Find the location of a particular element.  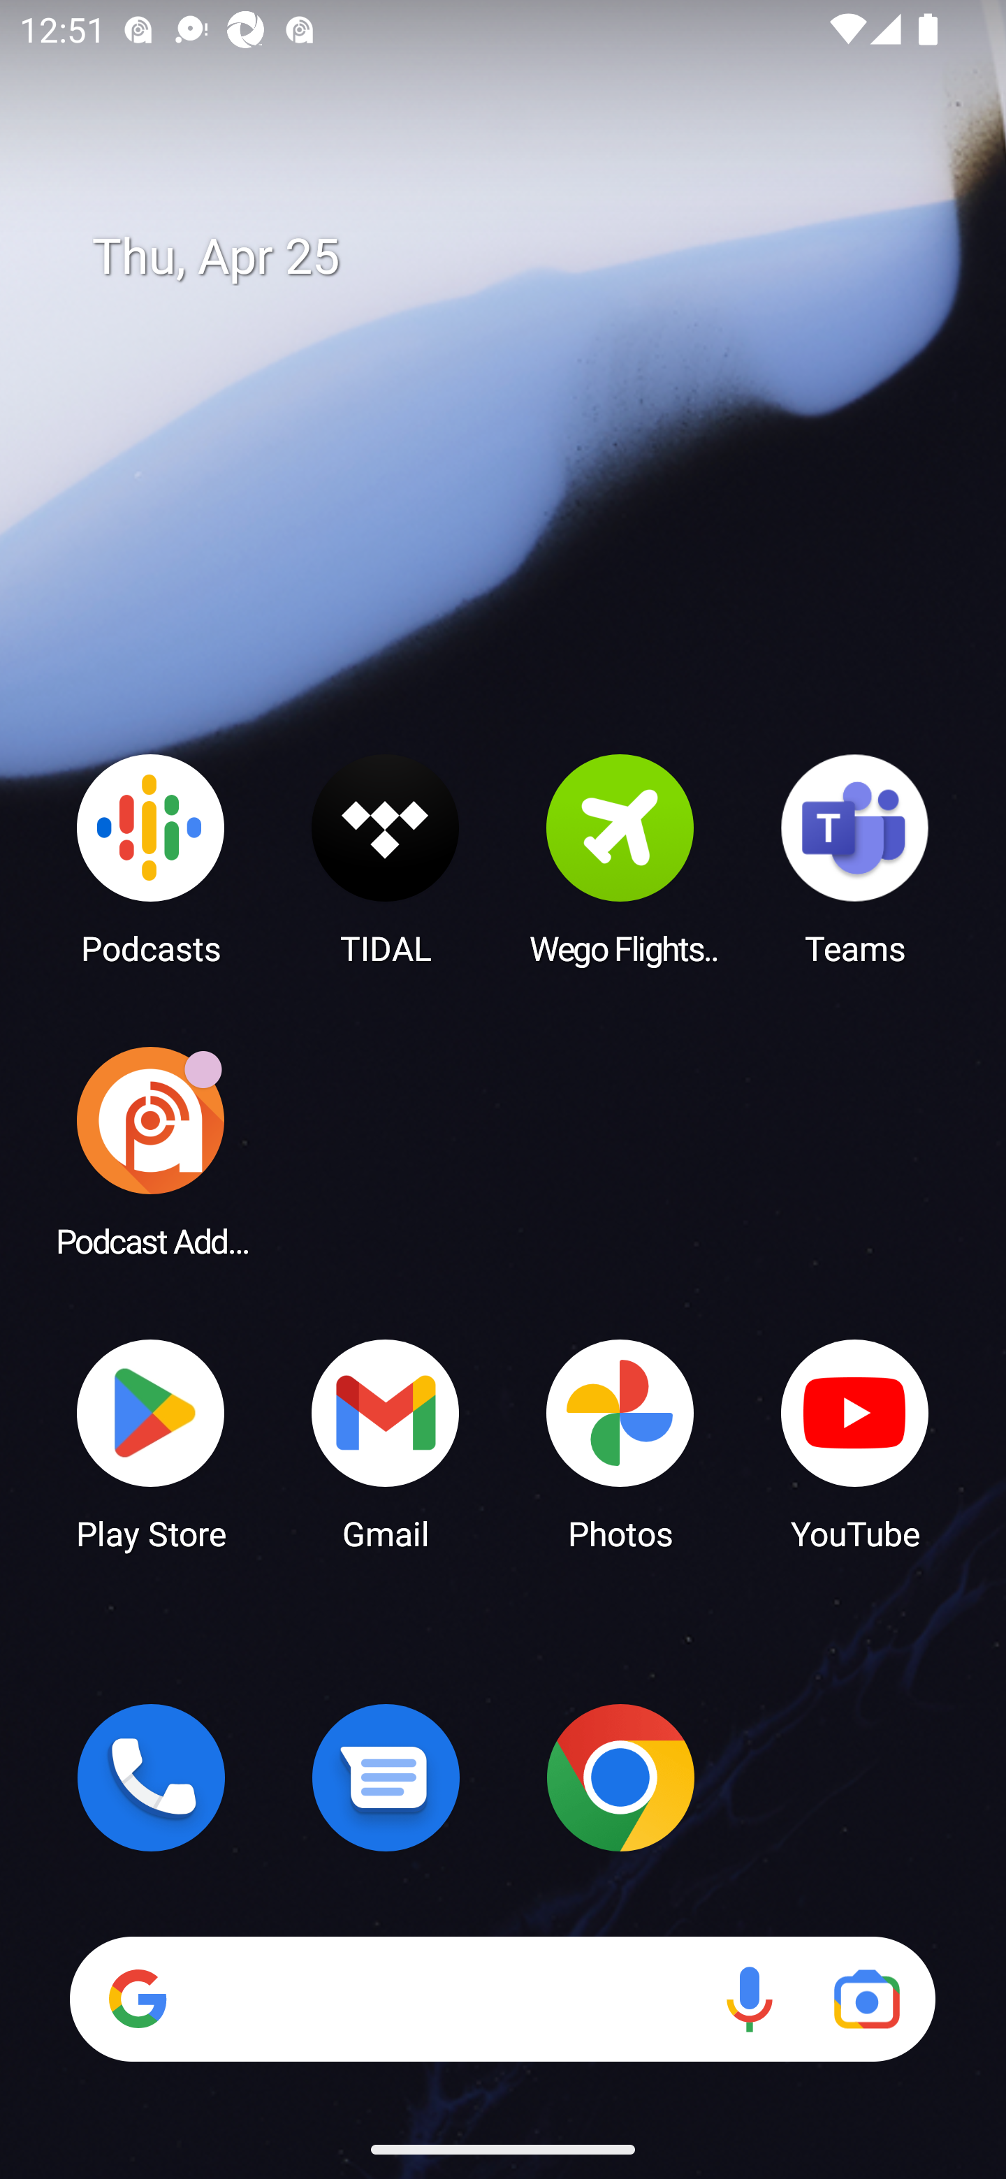

Chrome is located at coordinates (620, 1777).